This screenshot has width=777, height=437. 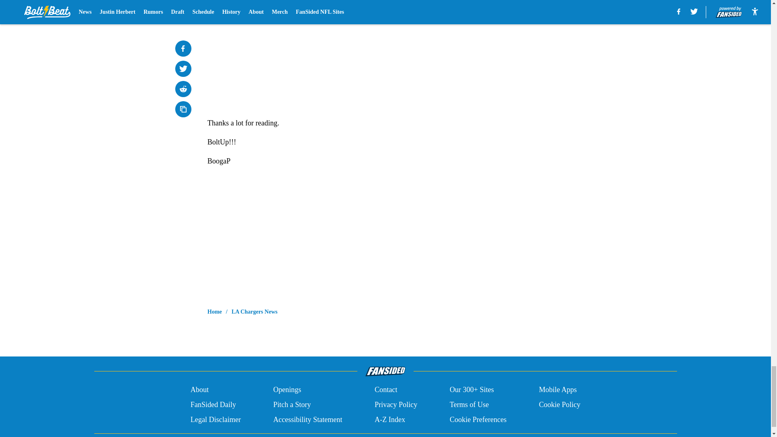 What do you see at coordinates (214, 312) in the screenshot?
I see `Home` at bounding box center [214, 312].